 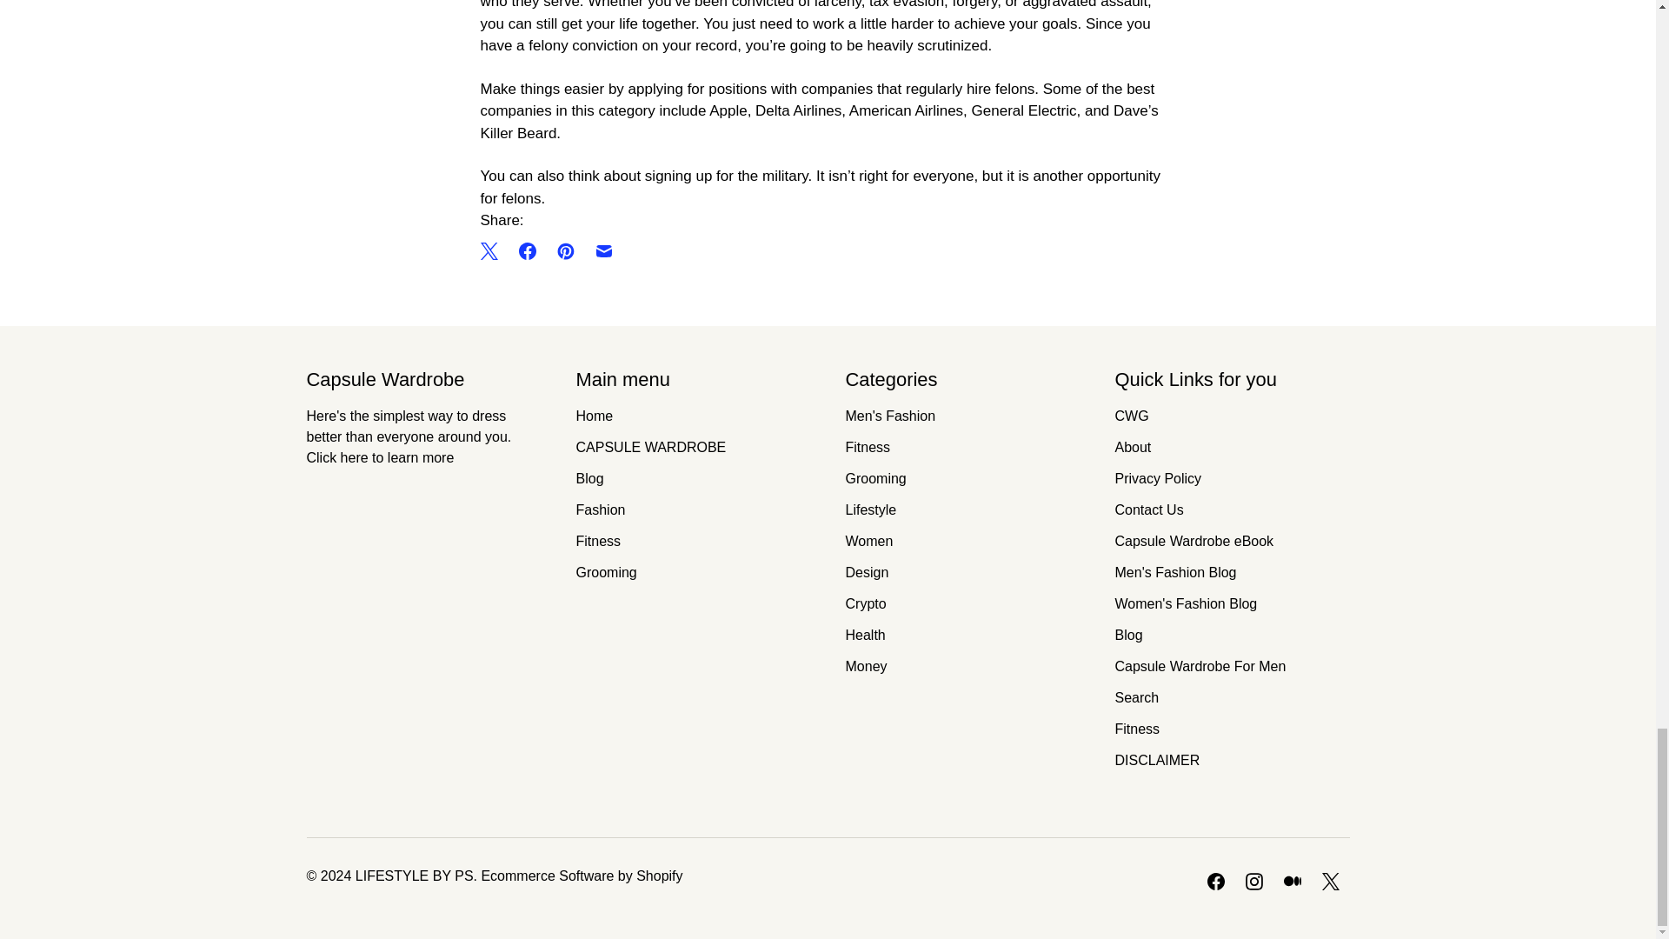 What do you see at coordinates (594, 416) in the screenshot?
I see `Home` at bounding box center [594, 416].